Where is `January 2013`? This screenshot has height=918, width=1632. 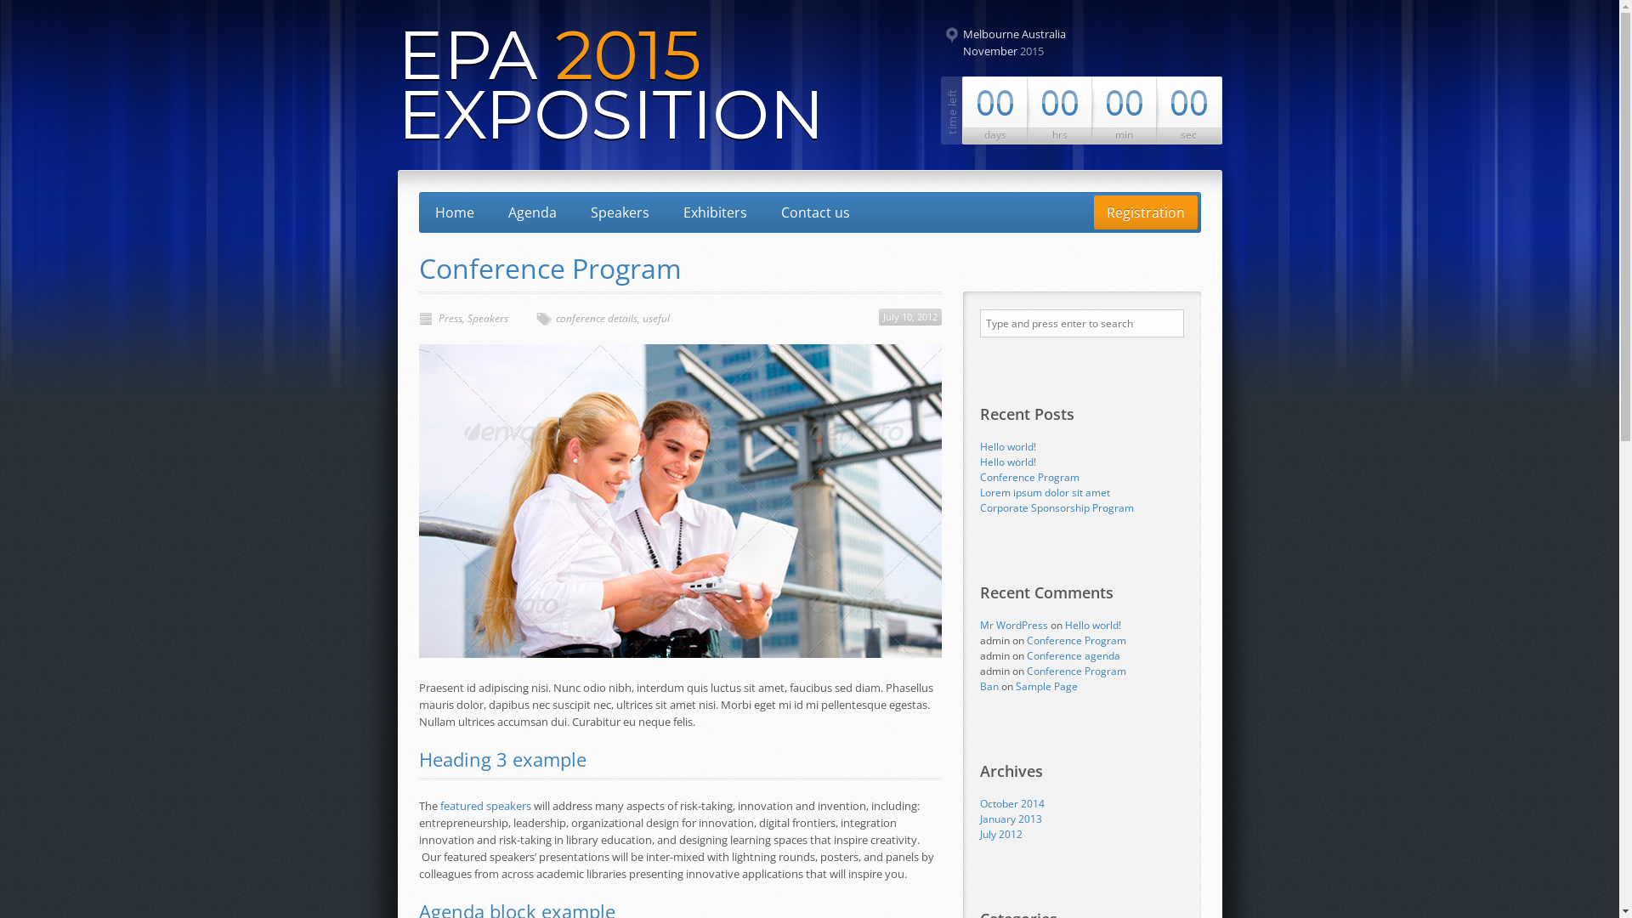 January 2013 is located at coordinates (1010, 819).